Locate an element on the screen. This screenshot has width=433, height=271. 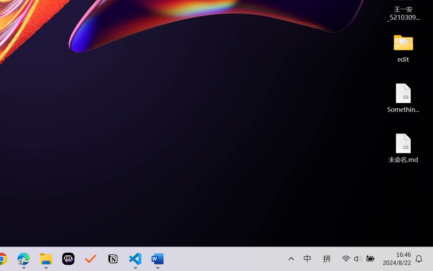
Something.md is located at coordinates (403, 98).